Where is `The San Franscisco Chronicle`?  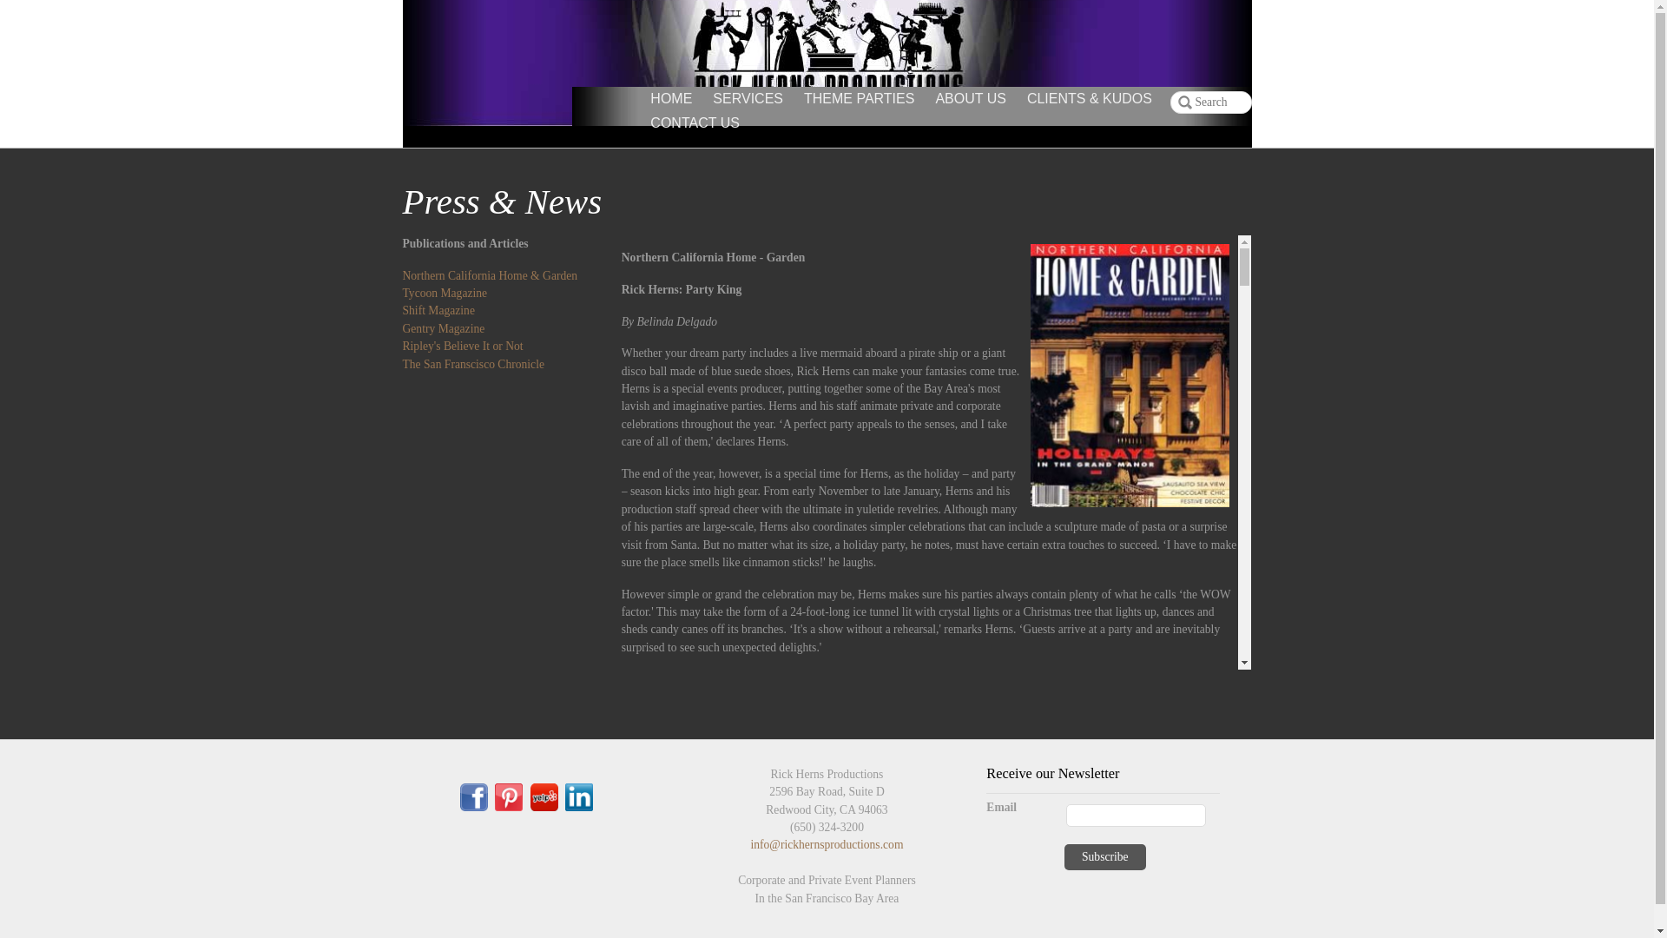
The San Franscisco Chronicle is located at coordinates (474, 363).